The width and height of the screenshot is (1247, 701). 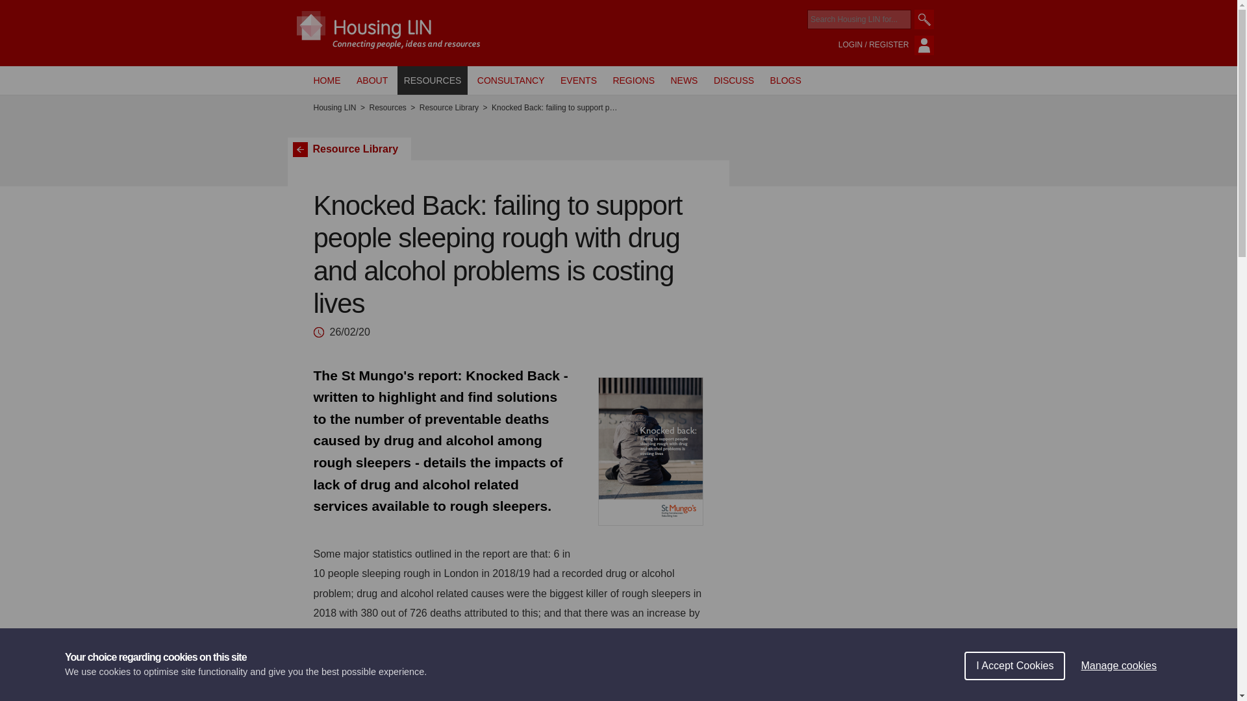 What do you see at coordinates (633, 80) in the screenshot?
I see `REGIONS` at bounding box center [633, 80].